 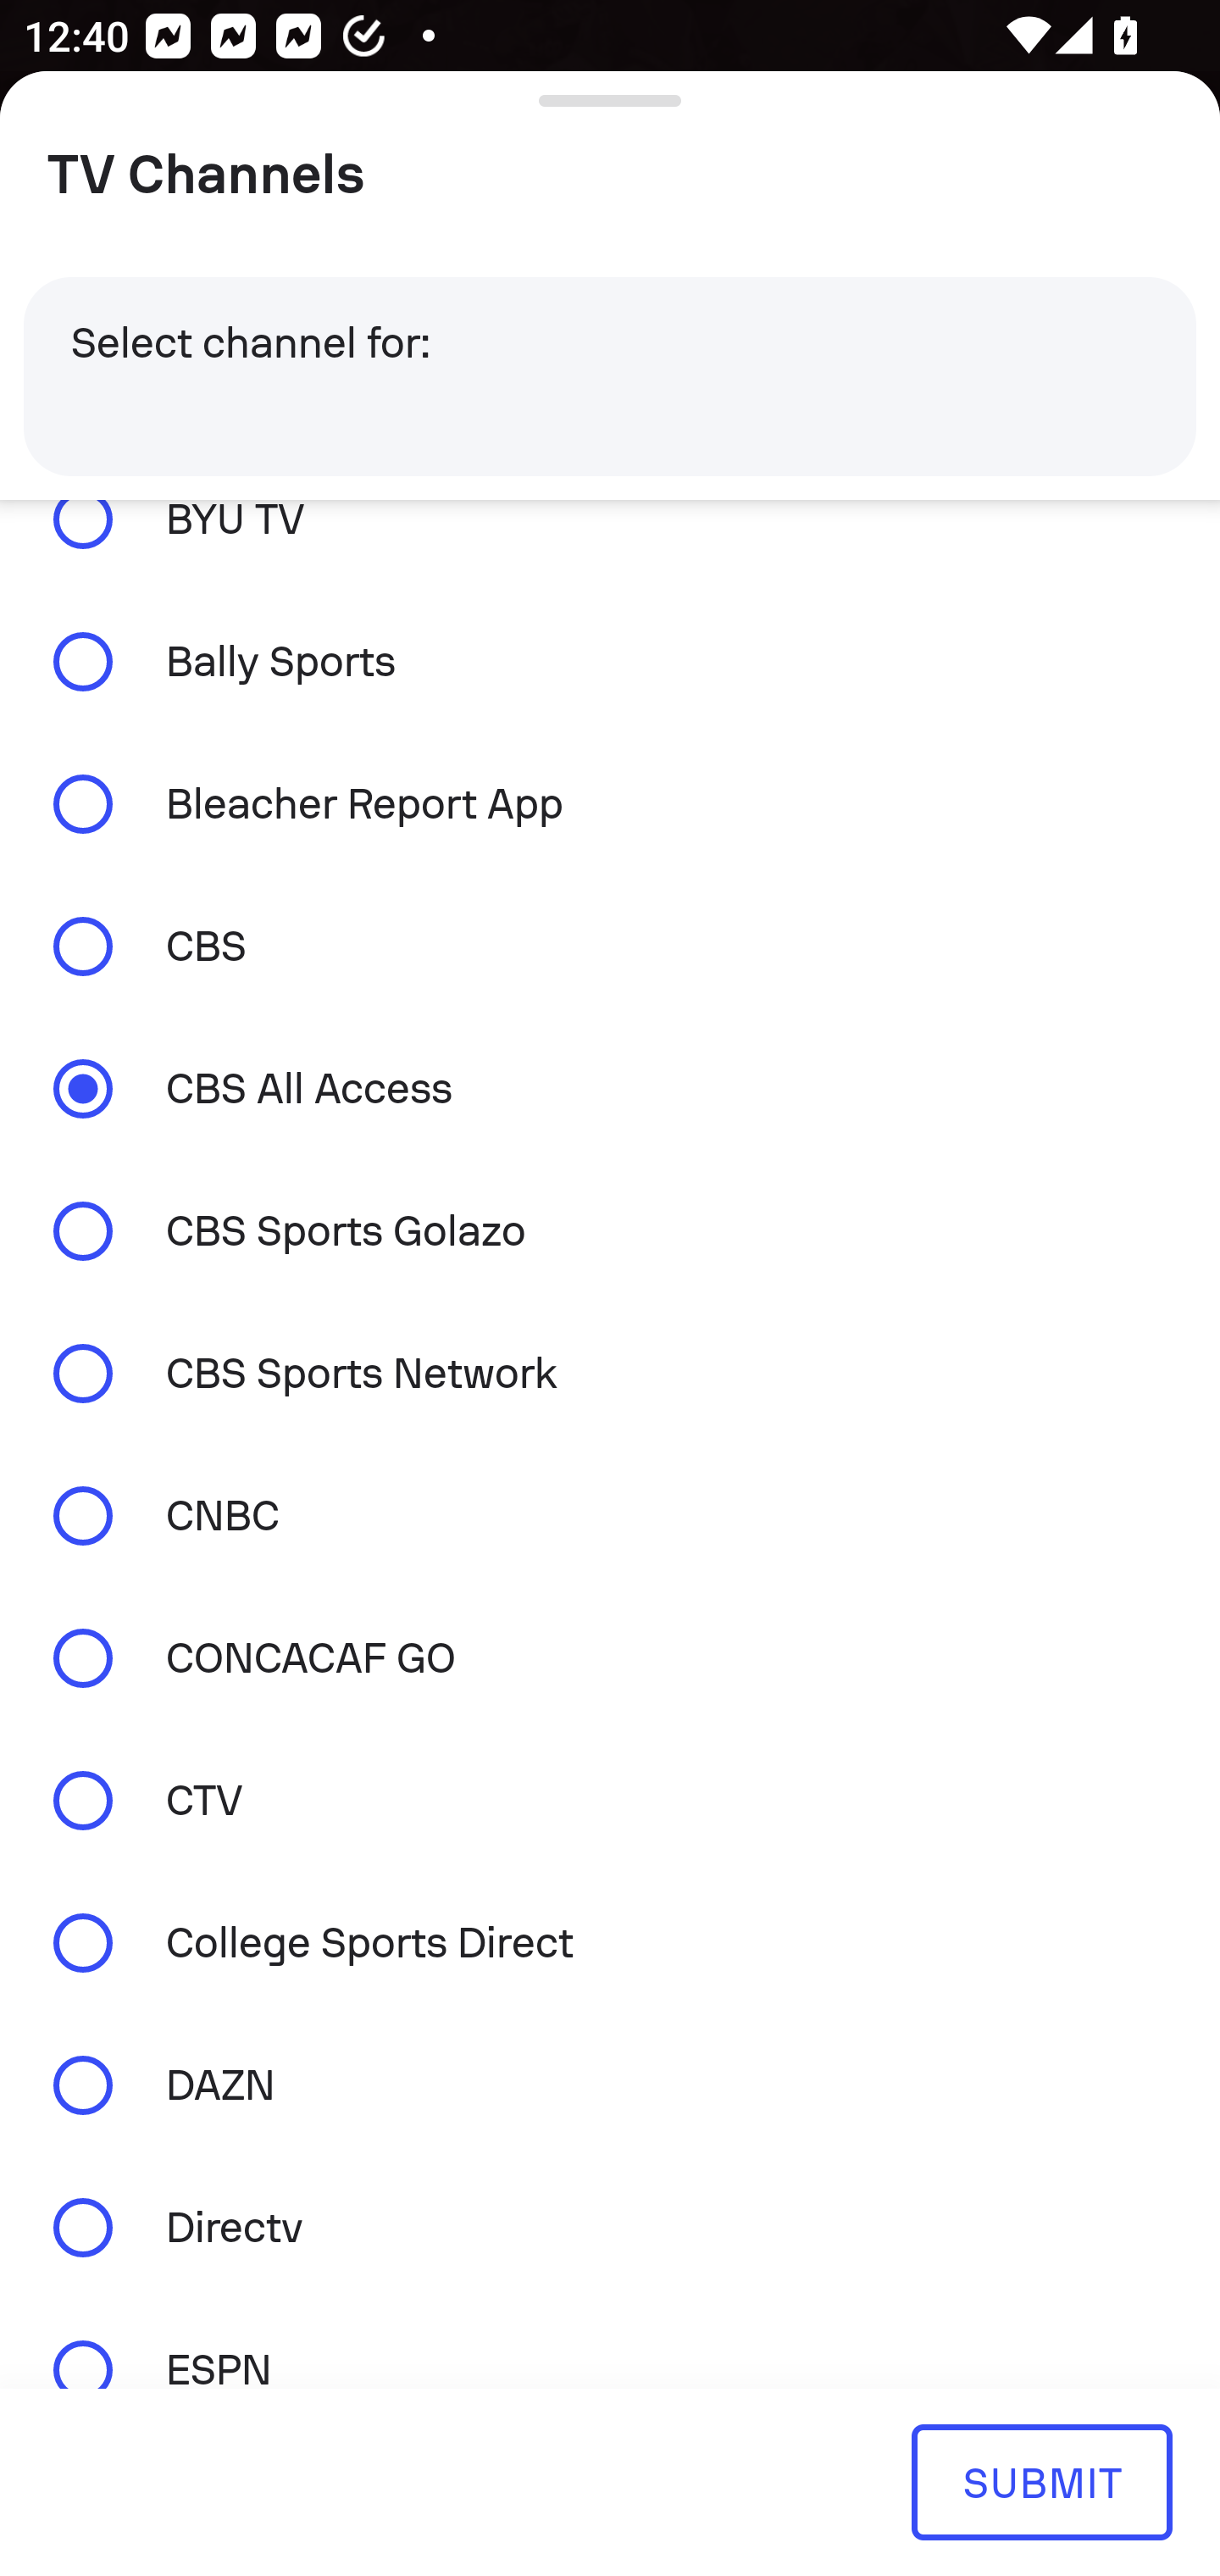 I want to click on ESPN, so click(x=610, y=2342).